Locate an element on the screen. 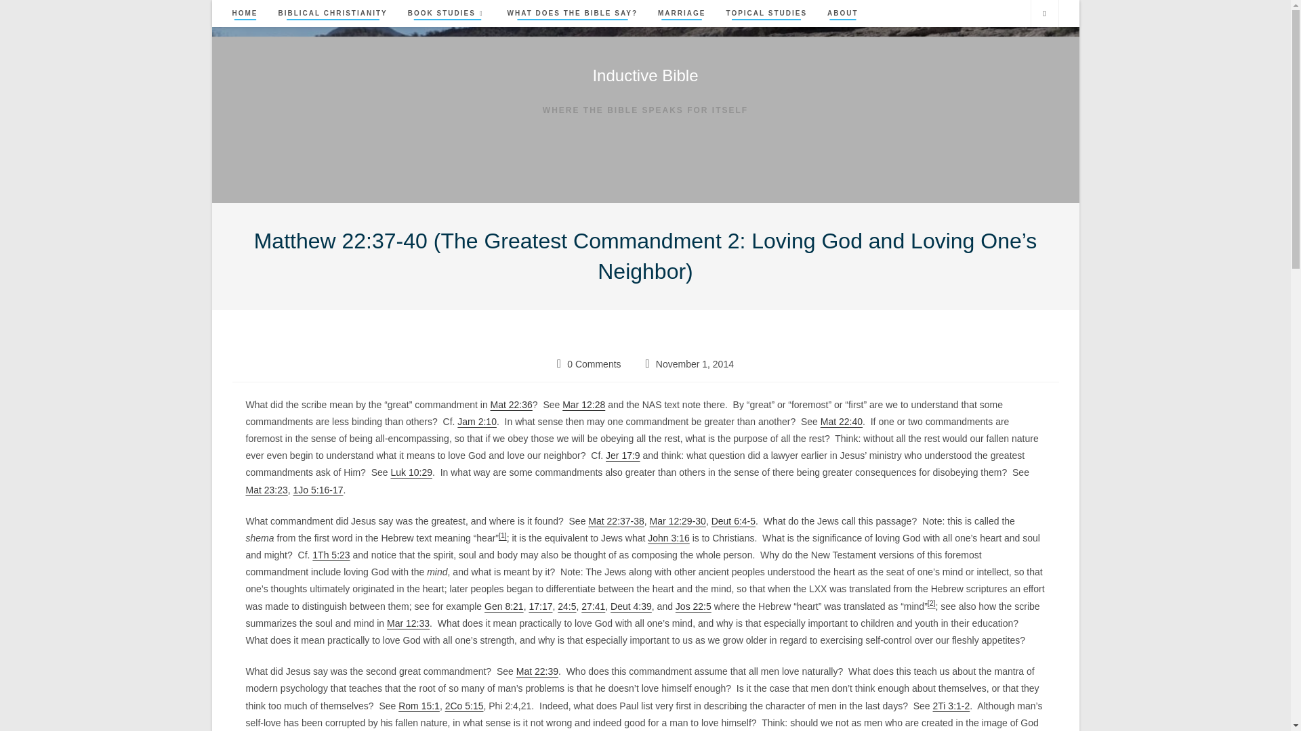 The image size is (1301, 731). MARRIAGE is located at coordinates (682, 14).